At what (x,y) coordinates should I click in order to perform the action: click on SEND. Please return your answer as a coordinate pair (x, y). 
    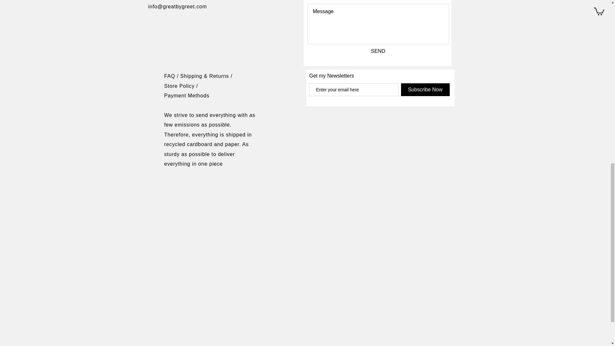
    Looking at the image, I should click on (378, 51).